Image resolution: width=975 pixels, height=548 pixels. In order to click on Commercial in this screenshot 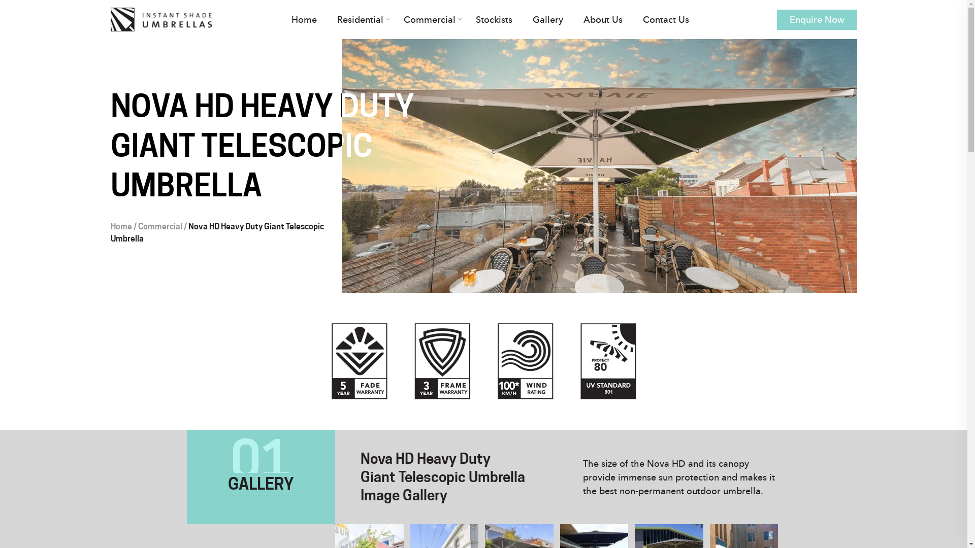, I will do `click(430, 19)`.